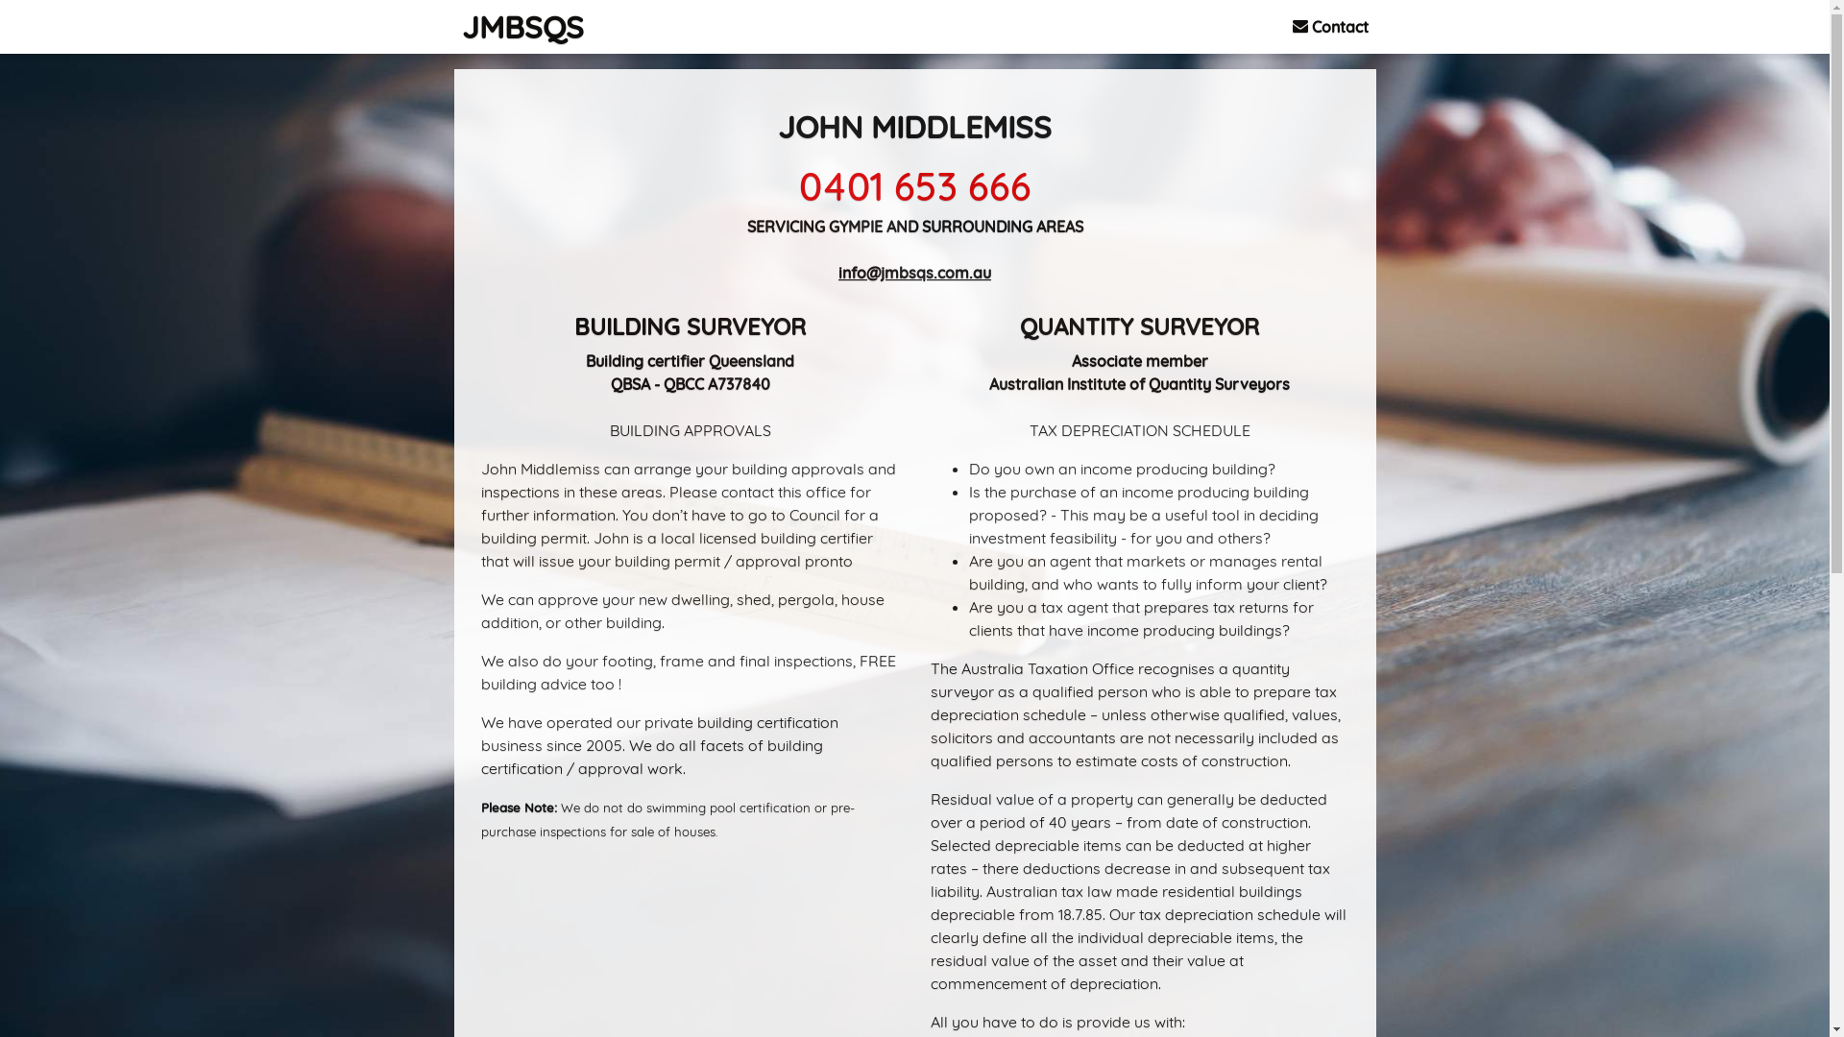 The width and height of the screenshot is (1844, 1037). I want to click on Contact, so click(1331, 27).